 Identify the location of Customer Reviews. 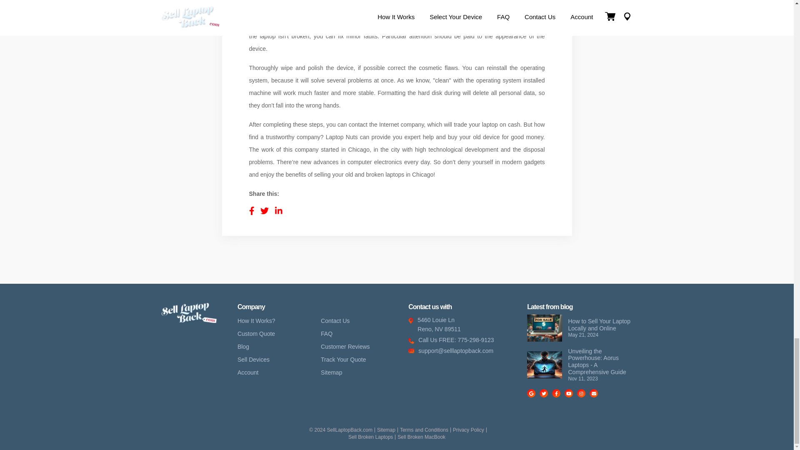
(333, 372).